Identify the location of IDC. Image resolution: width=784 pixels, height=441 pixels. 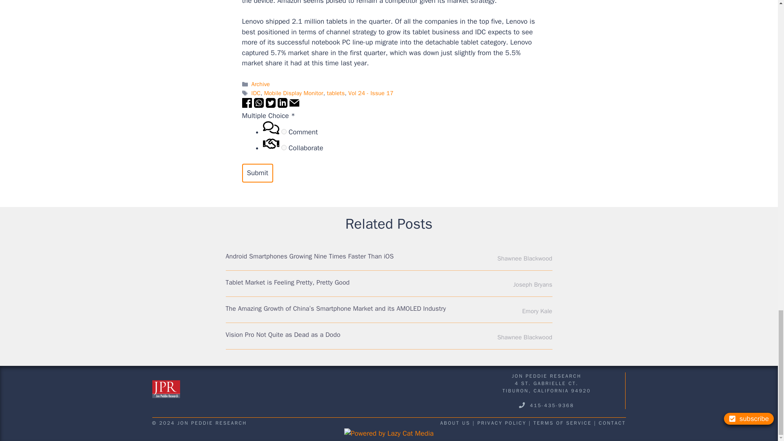
(256, 93).